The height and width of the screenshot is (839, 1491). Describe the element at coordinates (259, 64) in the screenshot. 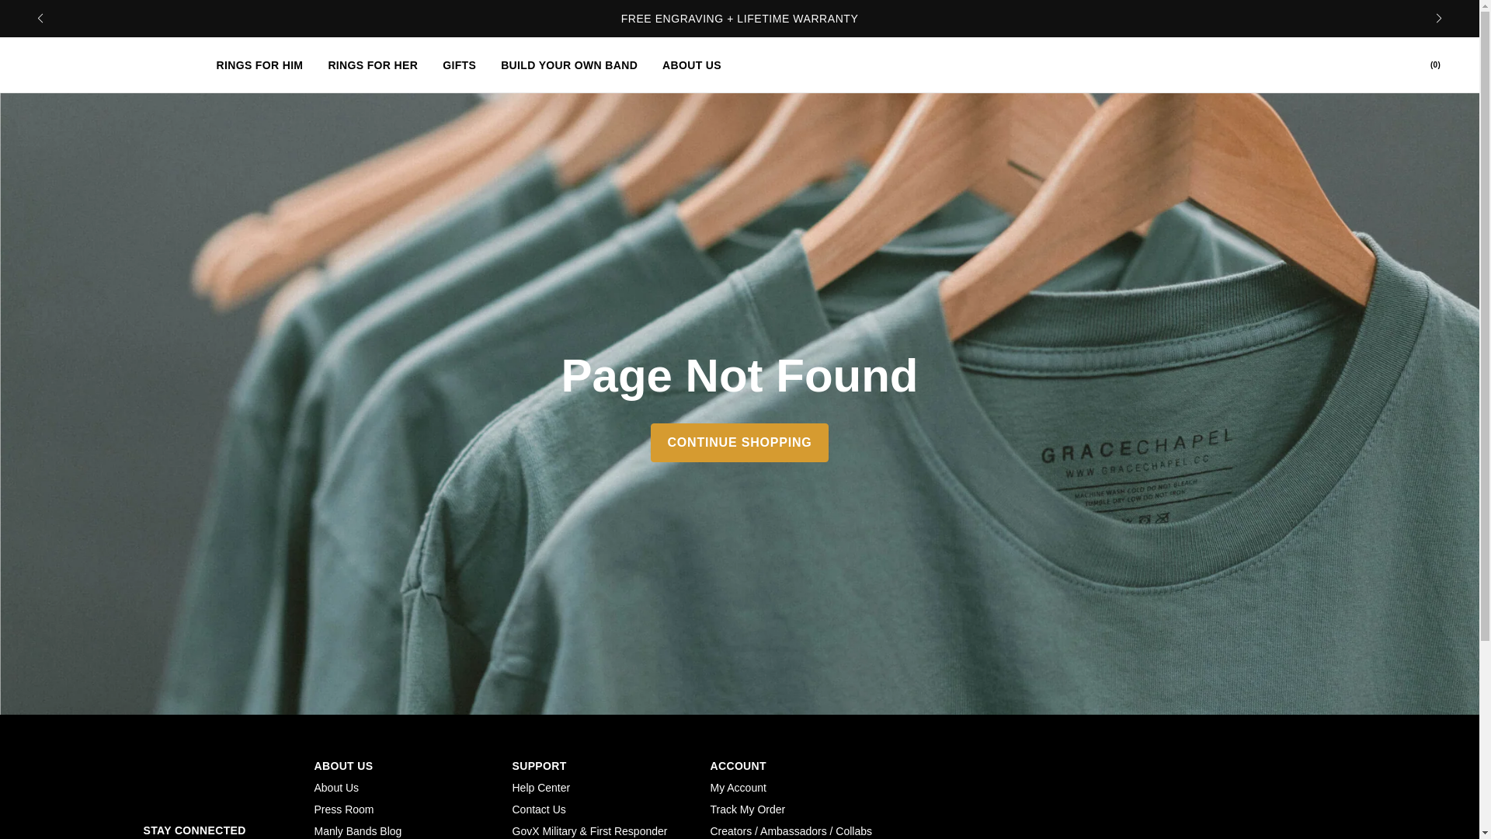

I see `RINGS FOR HIM` at that location.